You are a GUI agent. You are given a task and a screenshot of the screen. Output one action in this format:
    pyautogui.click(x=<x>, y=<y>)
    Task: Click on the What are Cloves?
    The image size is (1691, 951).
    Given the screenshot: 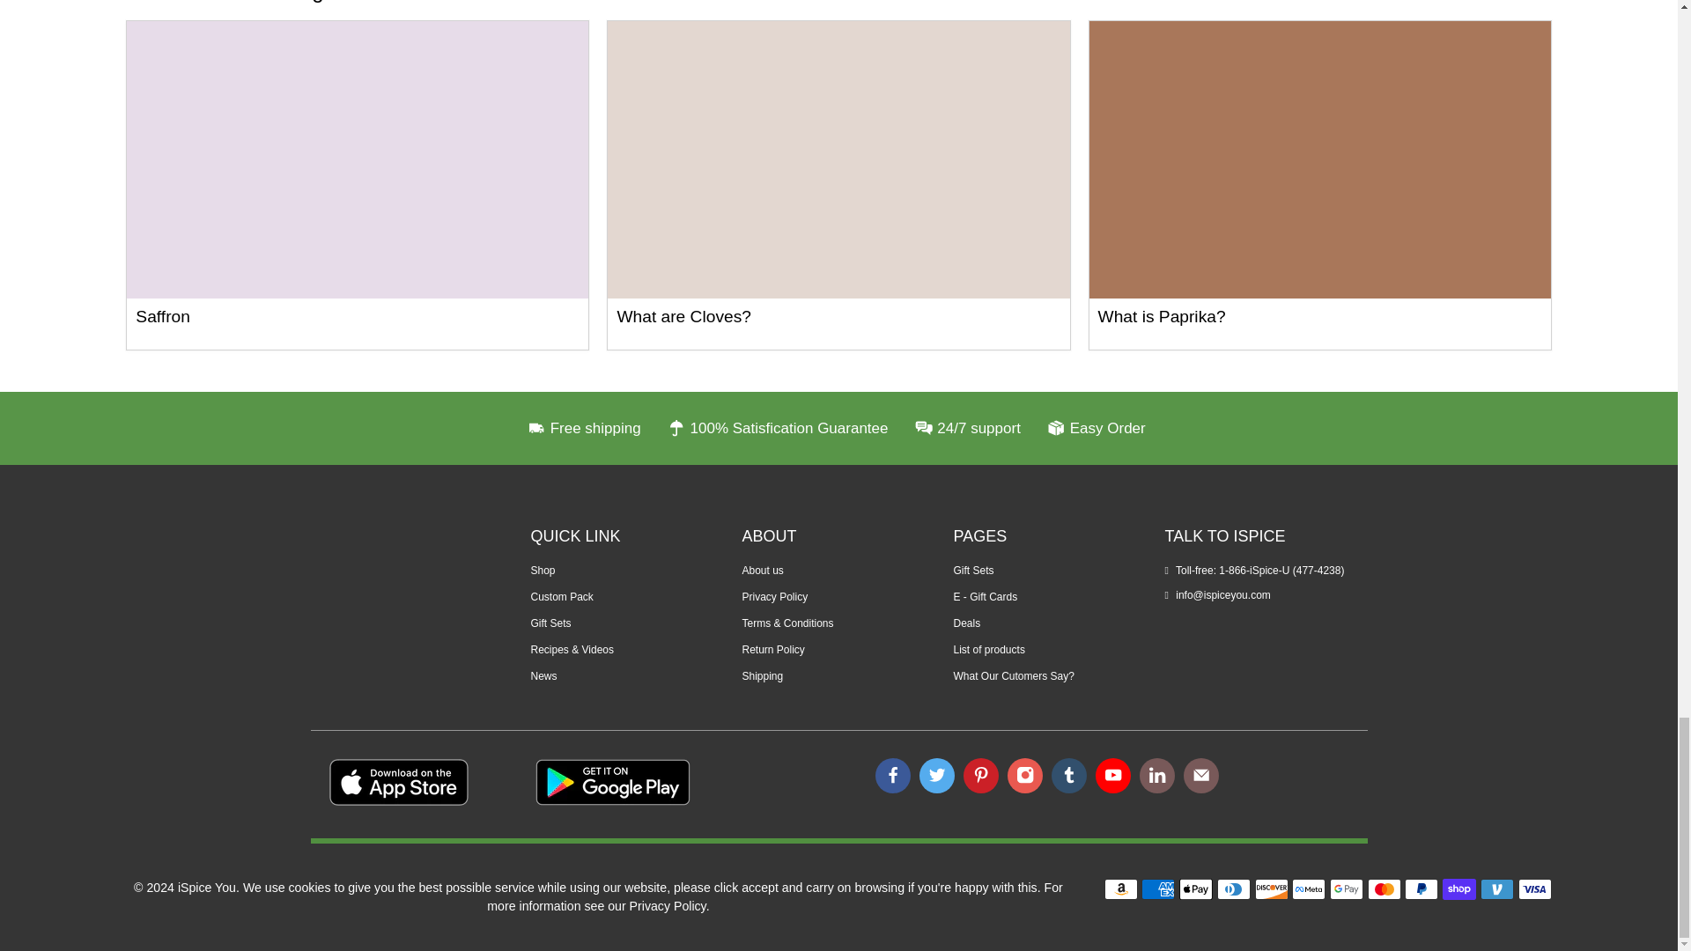 What is the action you would take?
    pyautogui.click(x=683, y=316)
    